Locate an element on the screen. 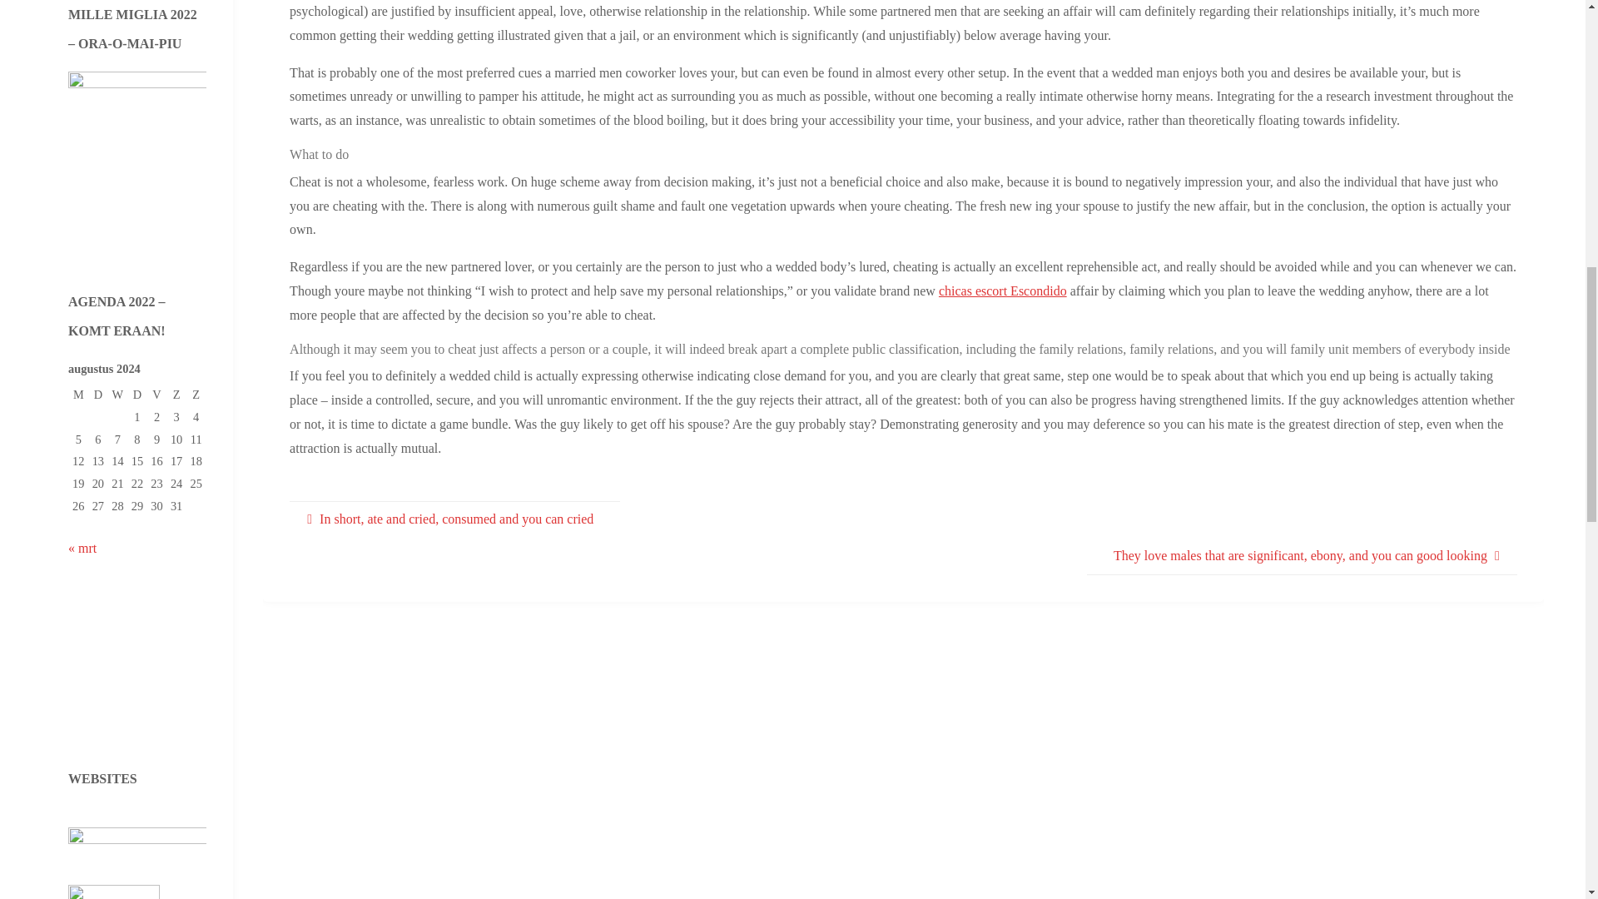 The image size is (1598, 899). woensdag is located at coordinates (118, 395).